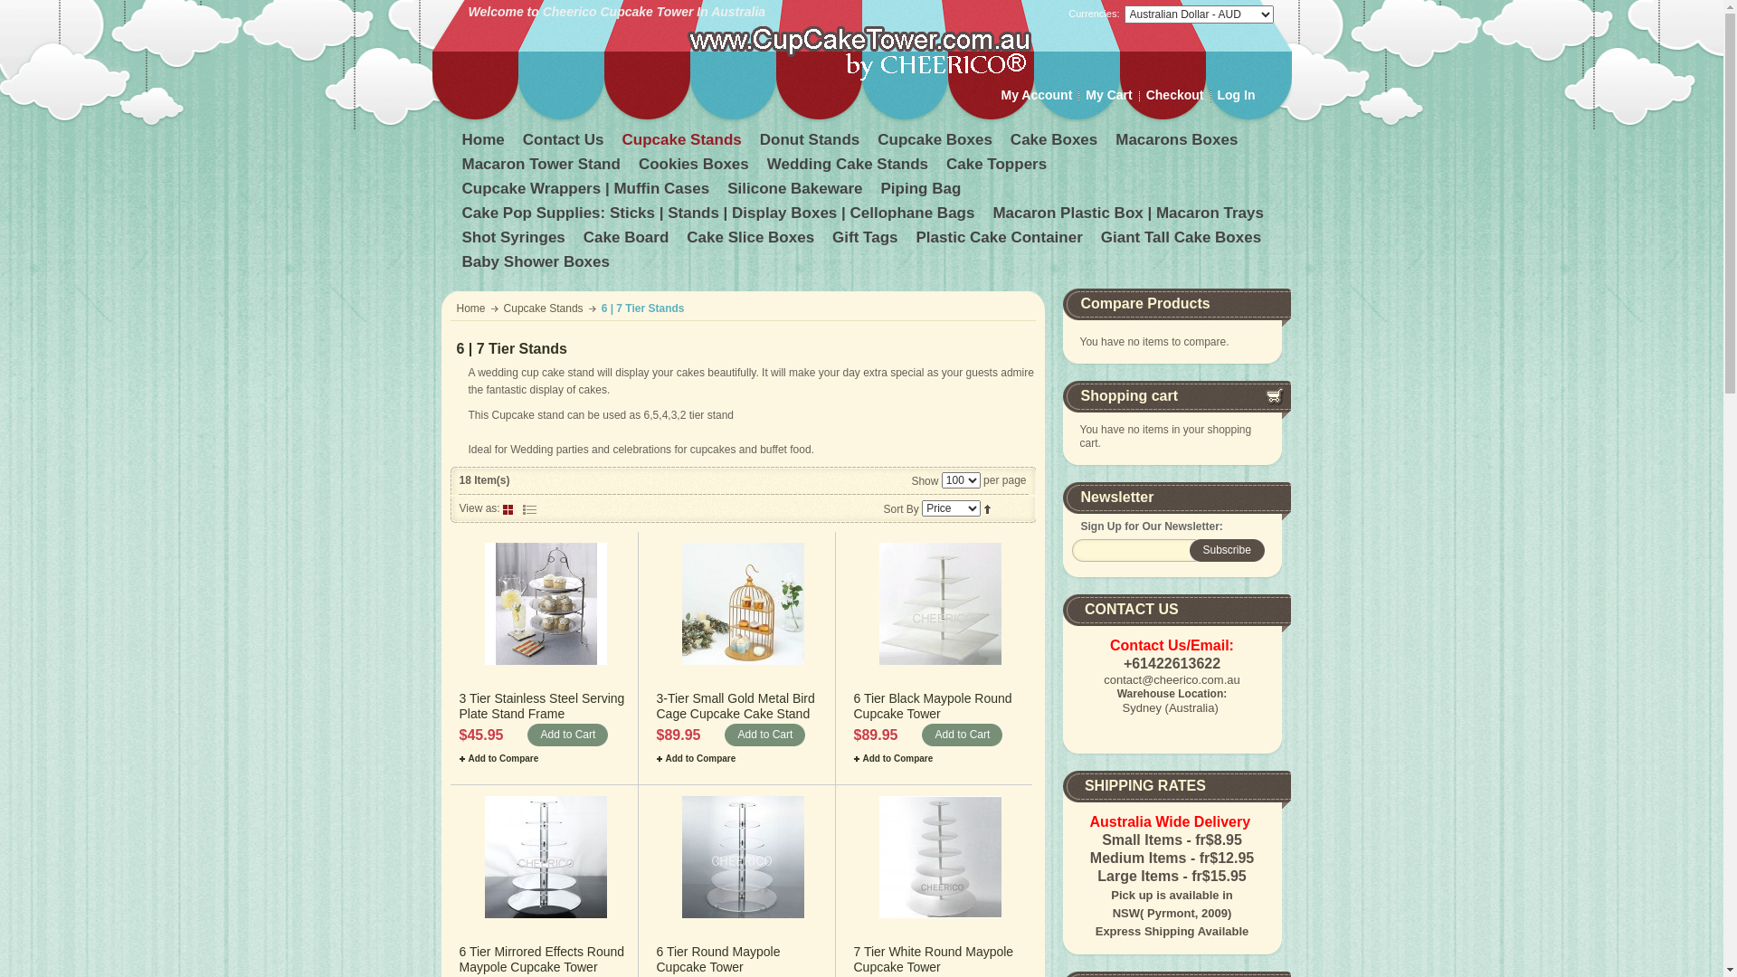  Describe the element at coordinates (1109, 95) in the screenshot. I see `My Cart` at that location.